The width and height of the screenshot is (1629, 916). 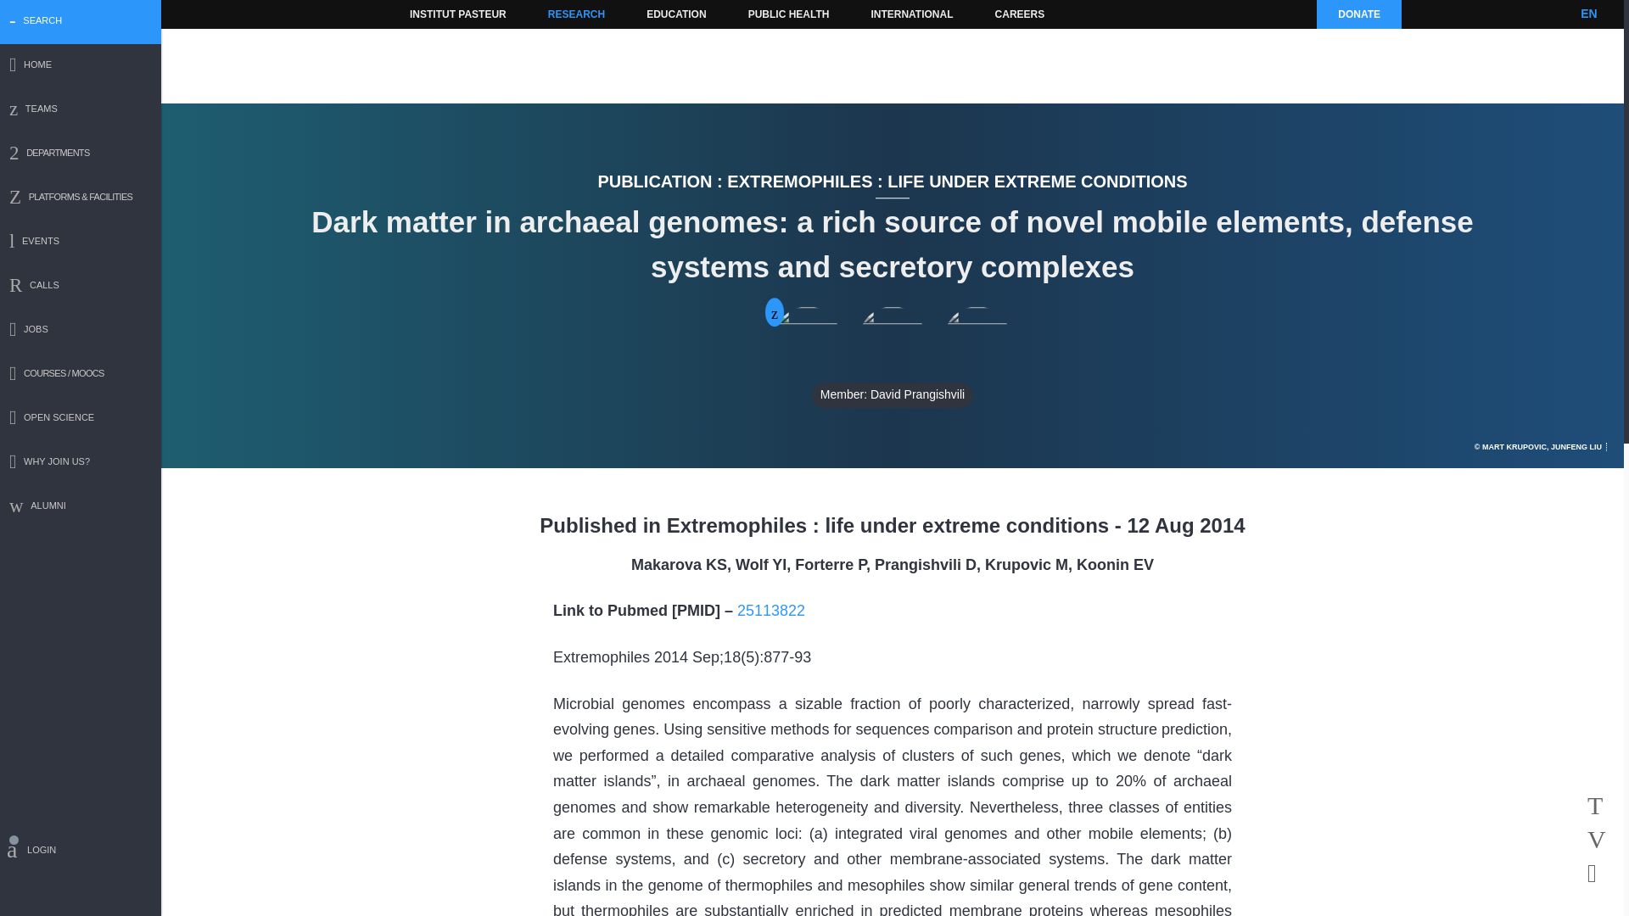 What do you see at coordinates (458, 14) in the screenshot?
I see `INSTITUT PASTEUR` at bounding box center [458, 14].